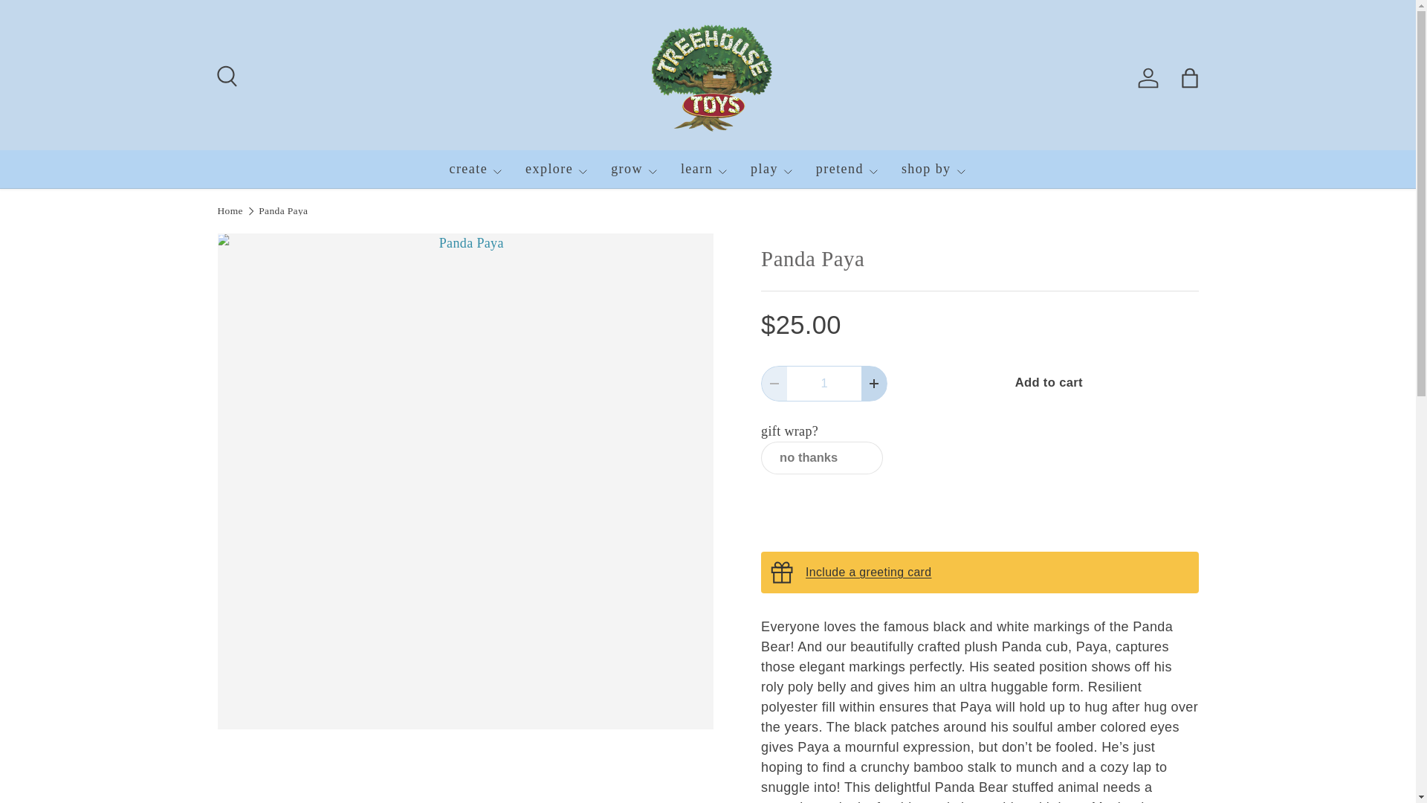  What do you see at coordinates (1148, 78) in the screenshot?
I see `Log in` at bounding box center [1148, 78].